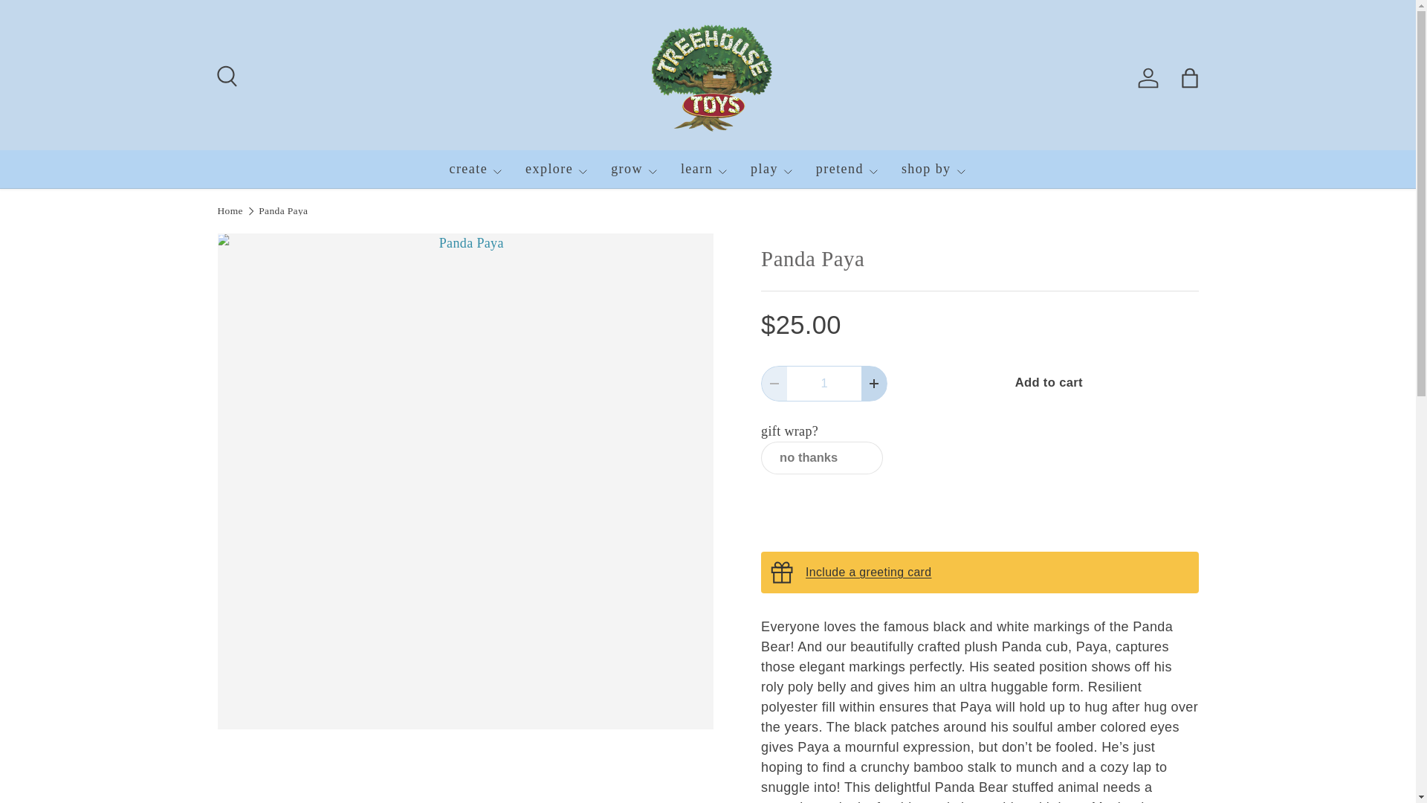  What do you see at coordinates (1148, 78) in the screenshot?
I see `Log in` at bounding box center [1148, 78].